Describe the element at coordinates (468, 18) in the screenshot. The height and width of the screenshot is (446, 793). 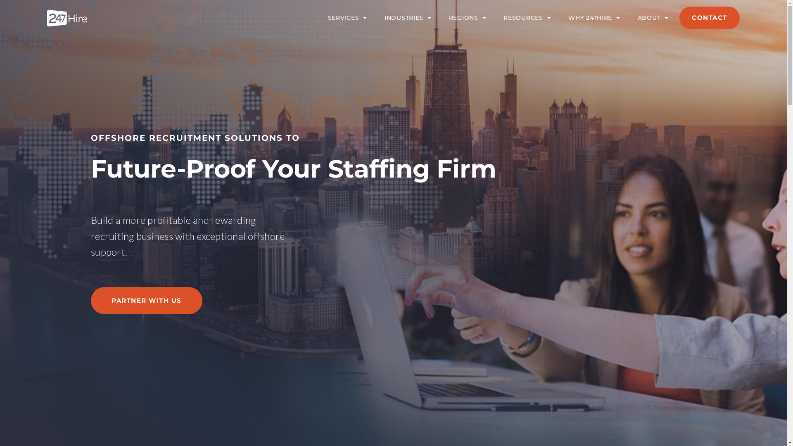
I see `REGIONS` at that location.